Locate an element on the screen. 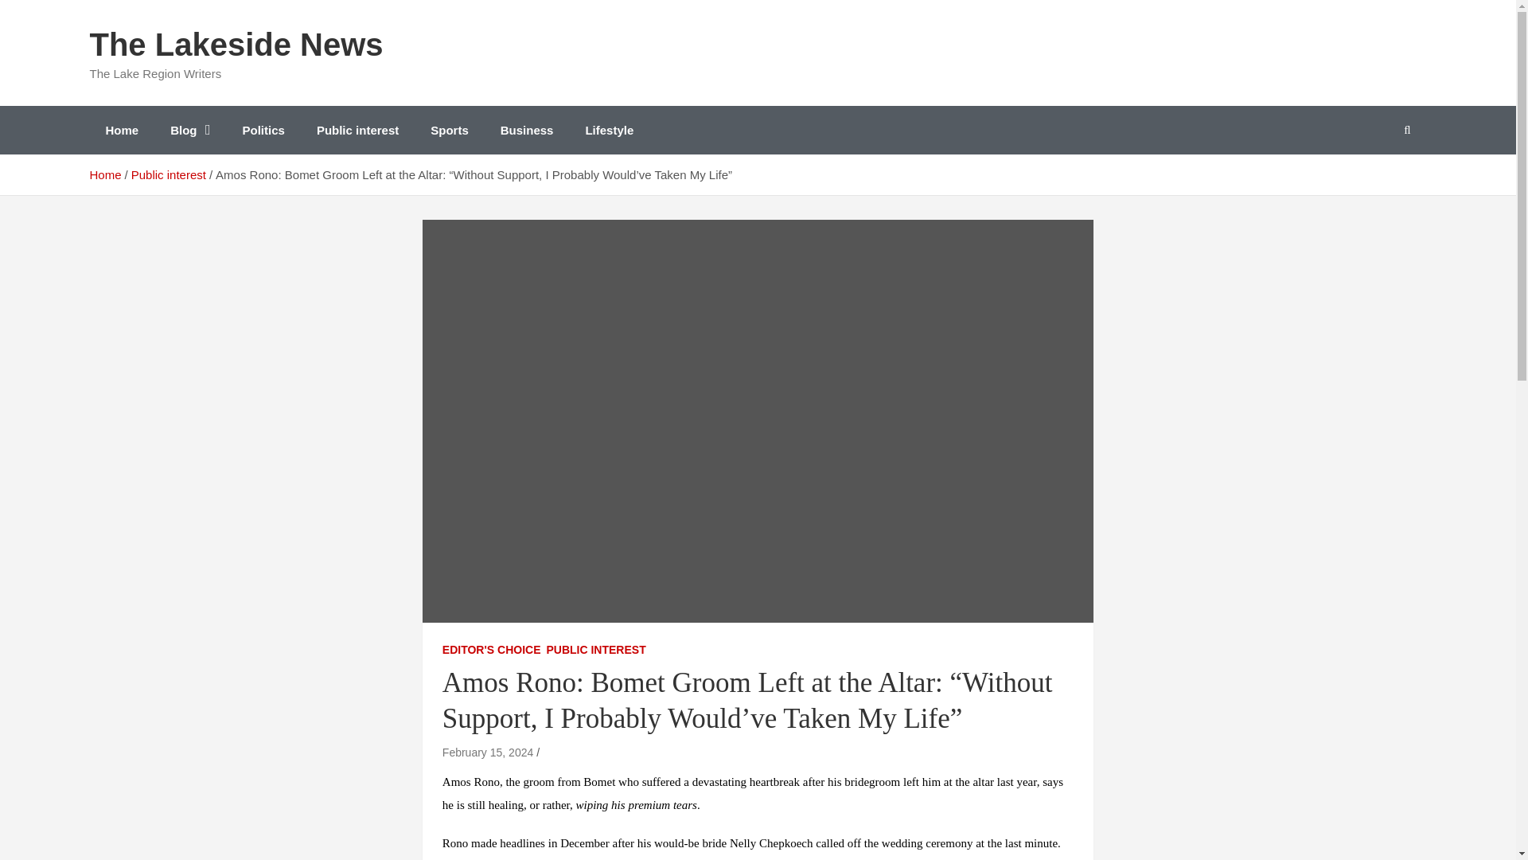  Sports is located at coordinates (449, 130).